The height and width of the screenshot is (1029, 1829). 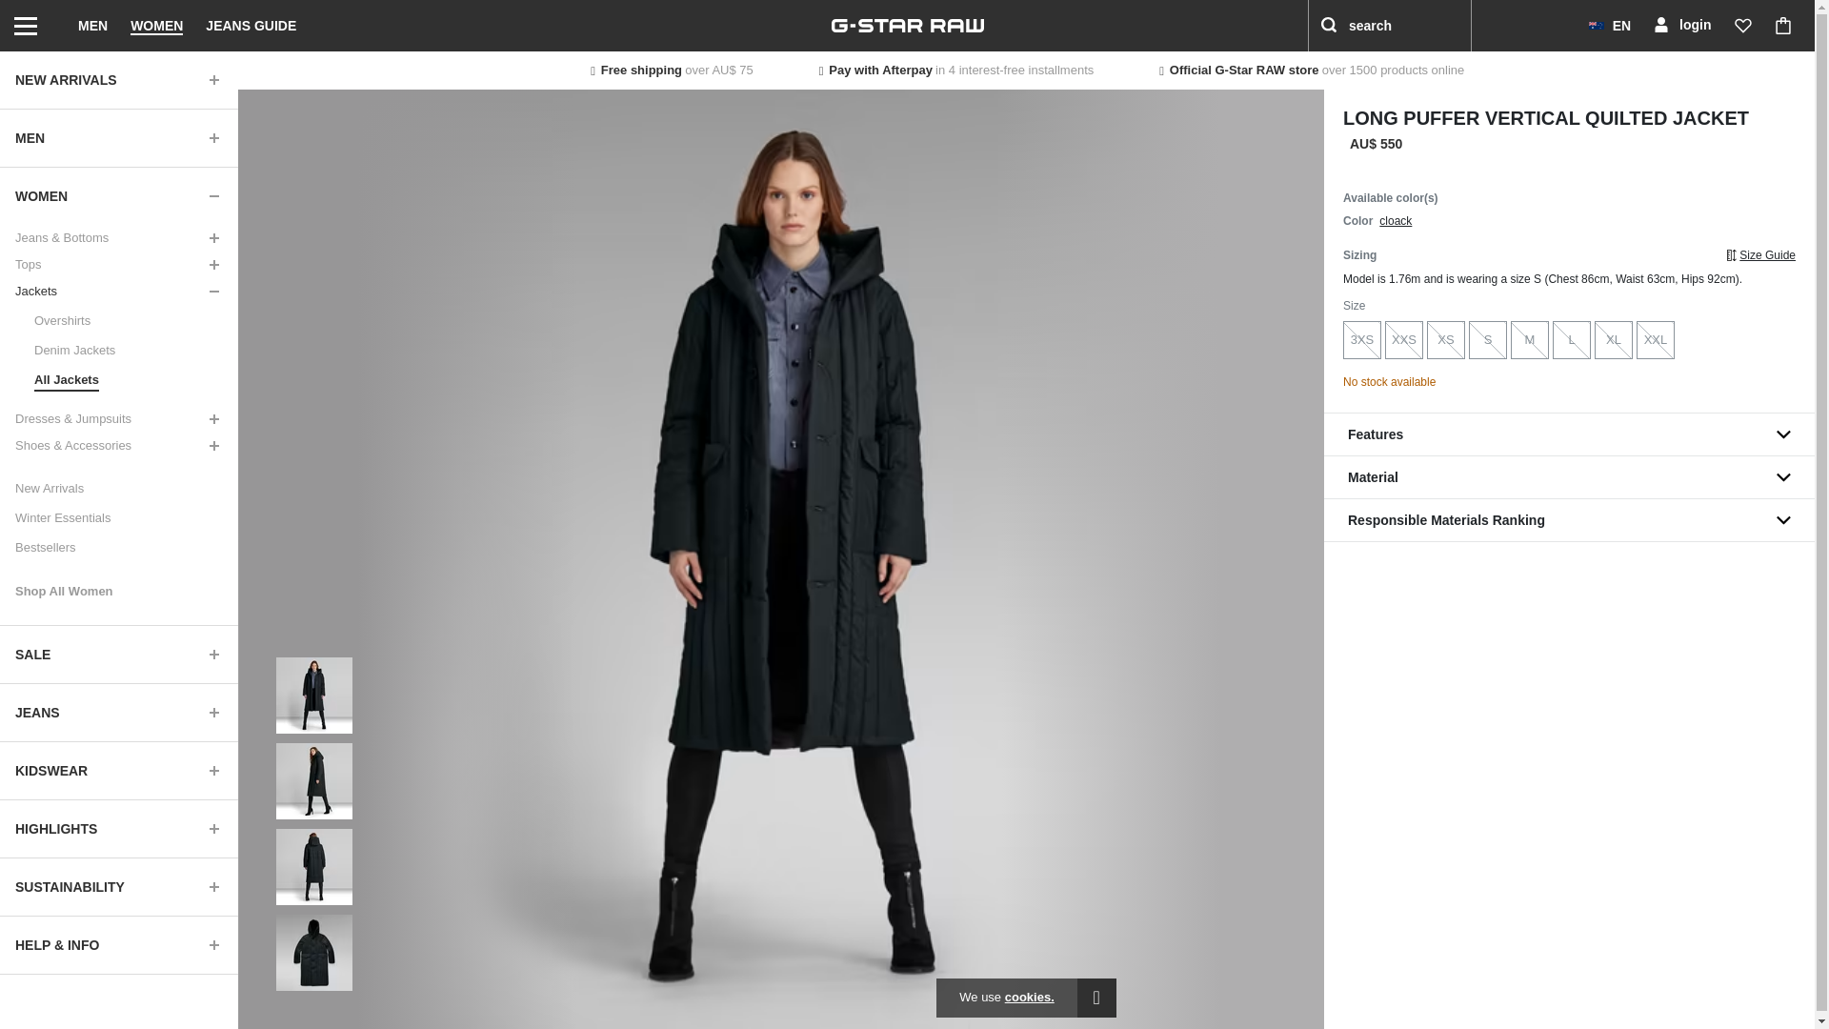 I want to click on EN, so click(x=1610, y=26).